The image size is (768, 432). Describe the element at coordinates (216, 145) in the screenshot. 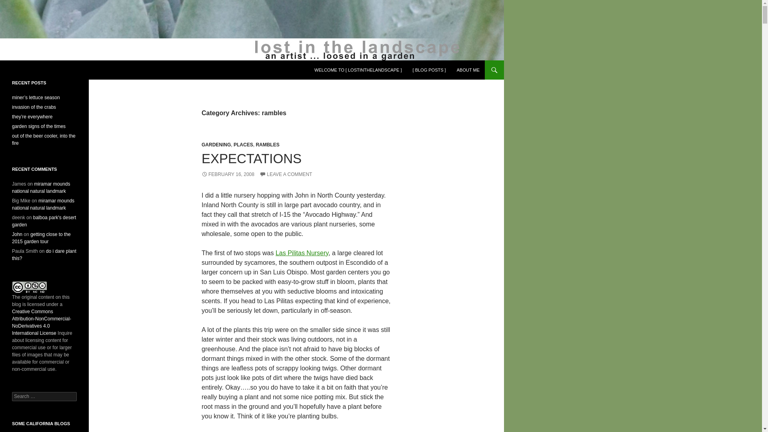

I see `GARDENING` at that location.